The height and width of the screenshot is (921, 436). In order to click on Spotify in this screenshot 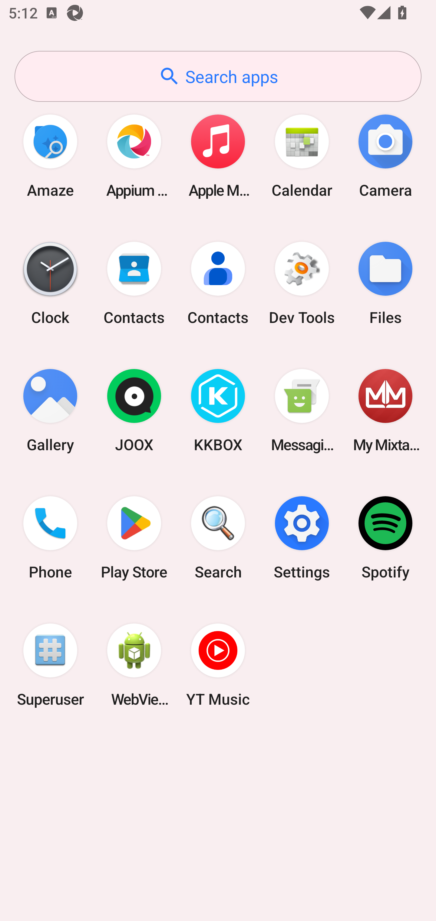, I will do `click(385, 538)`.